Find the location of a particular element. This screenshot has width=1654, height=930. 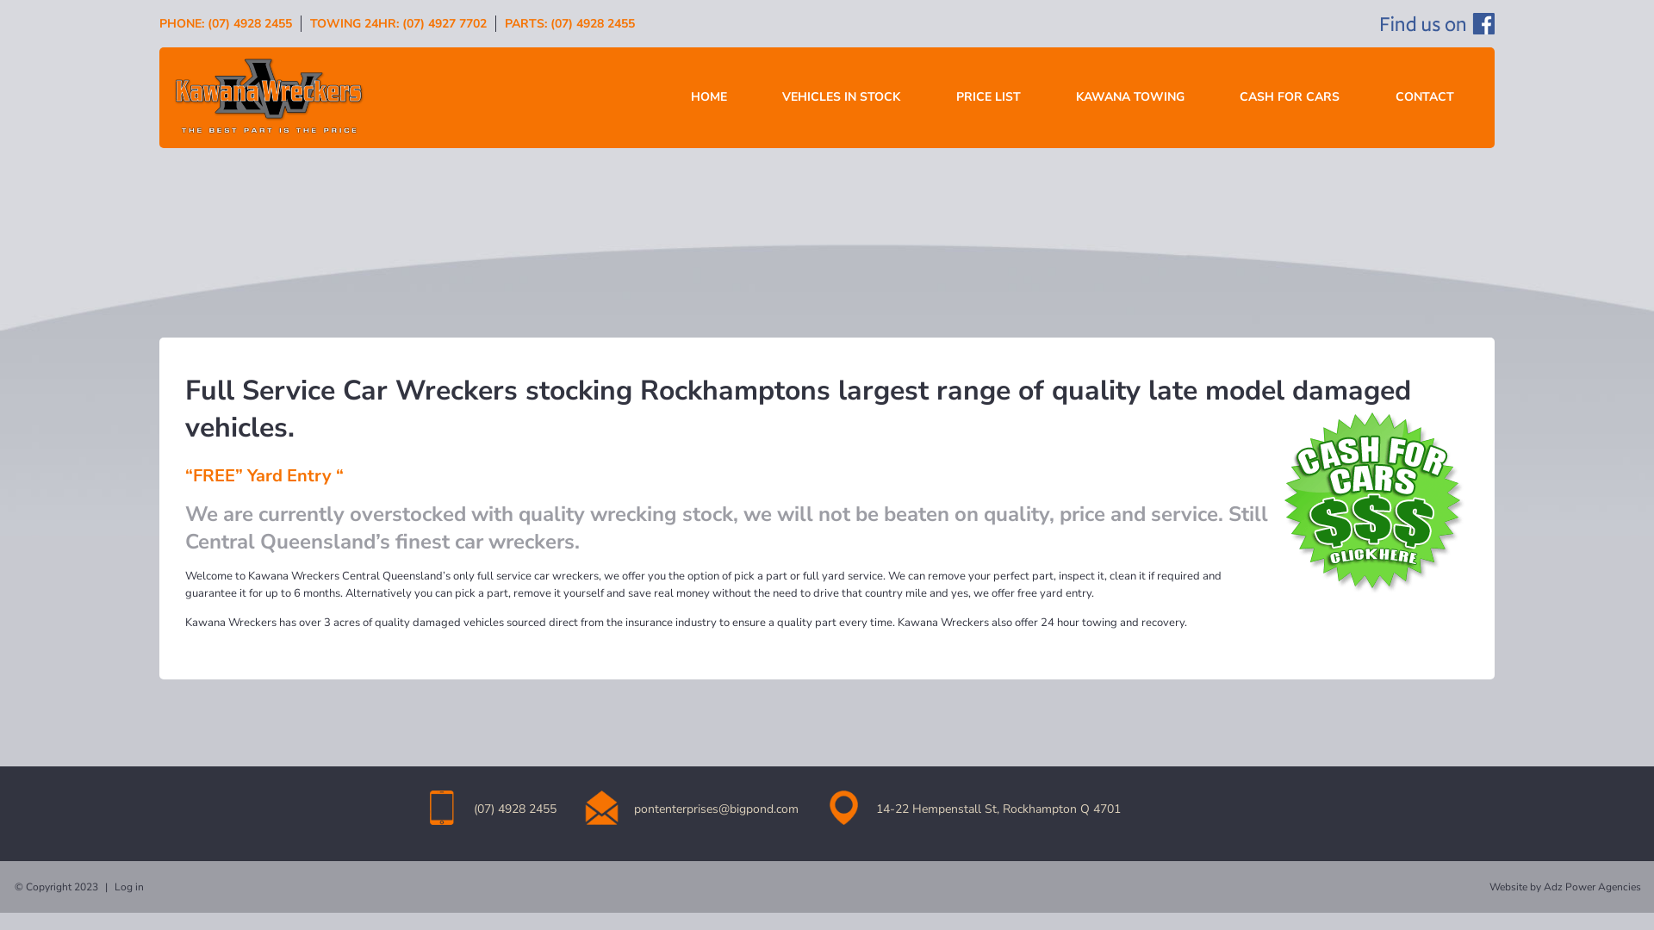

KAWANA TOWING is located at coordinates (1130, 98).